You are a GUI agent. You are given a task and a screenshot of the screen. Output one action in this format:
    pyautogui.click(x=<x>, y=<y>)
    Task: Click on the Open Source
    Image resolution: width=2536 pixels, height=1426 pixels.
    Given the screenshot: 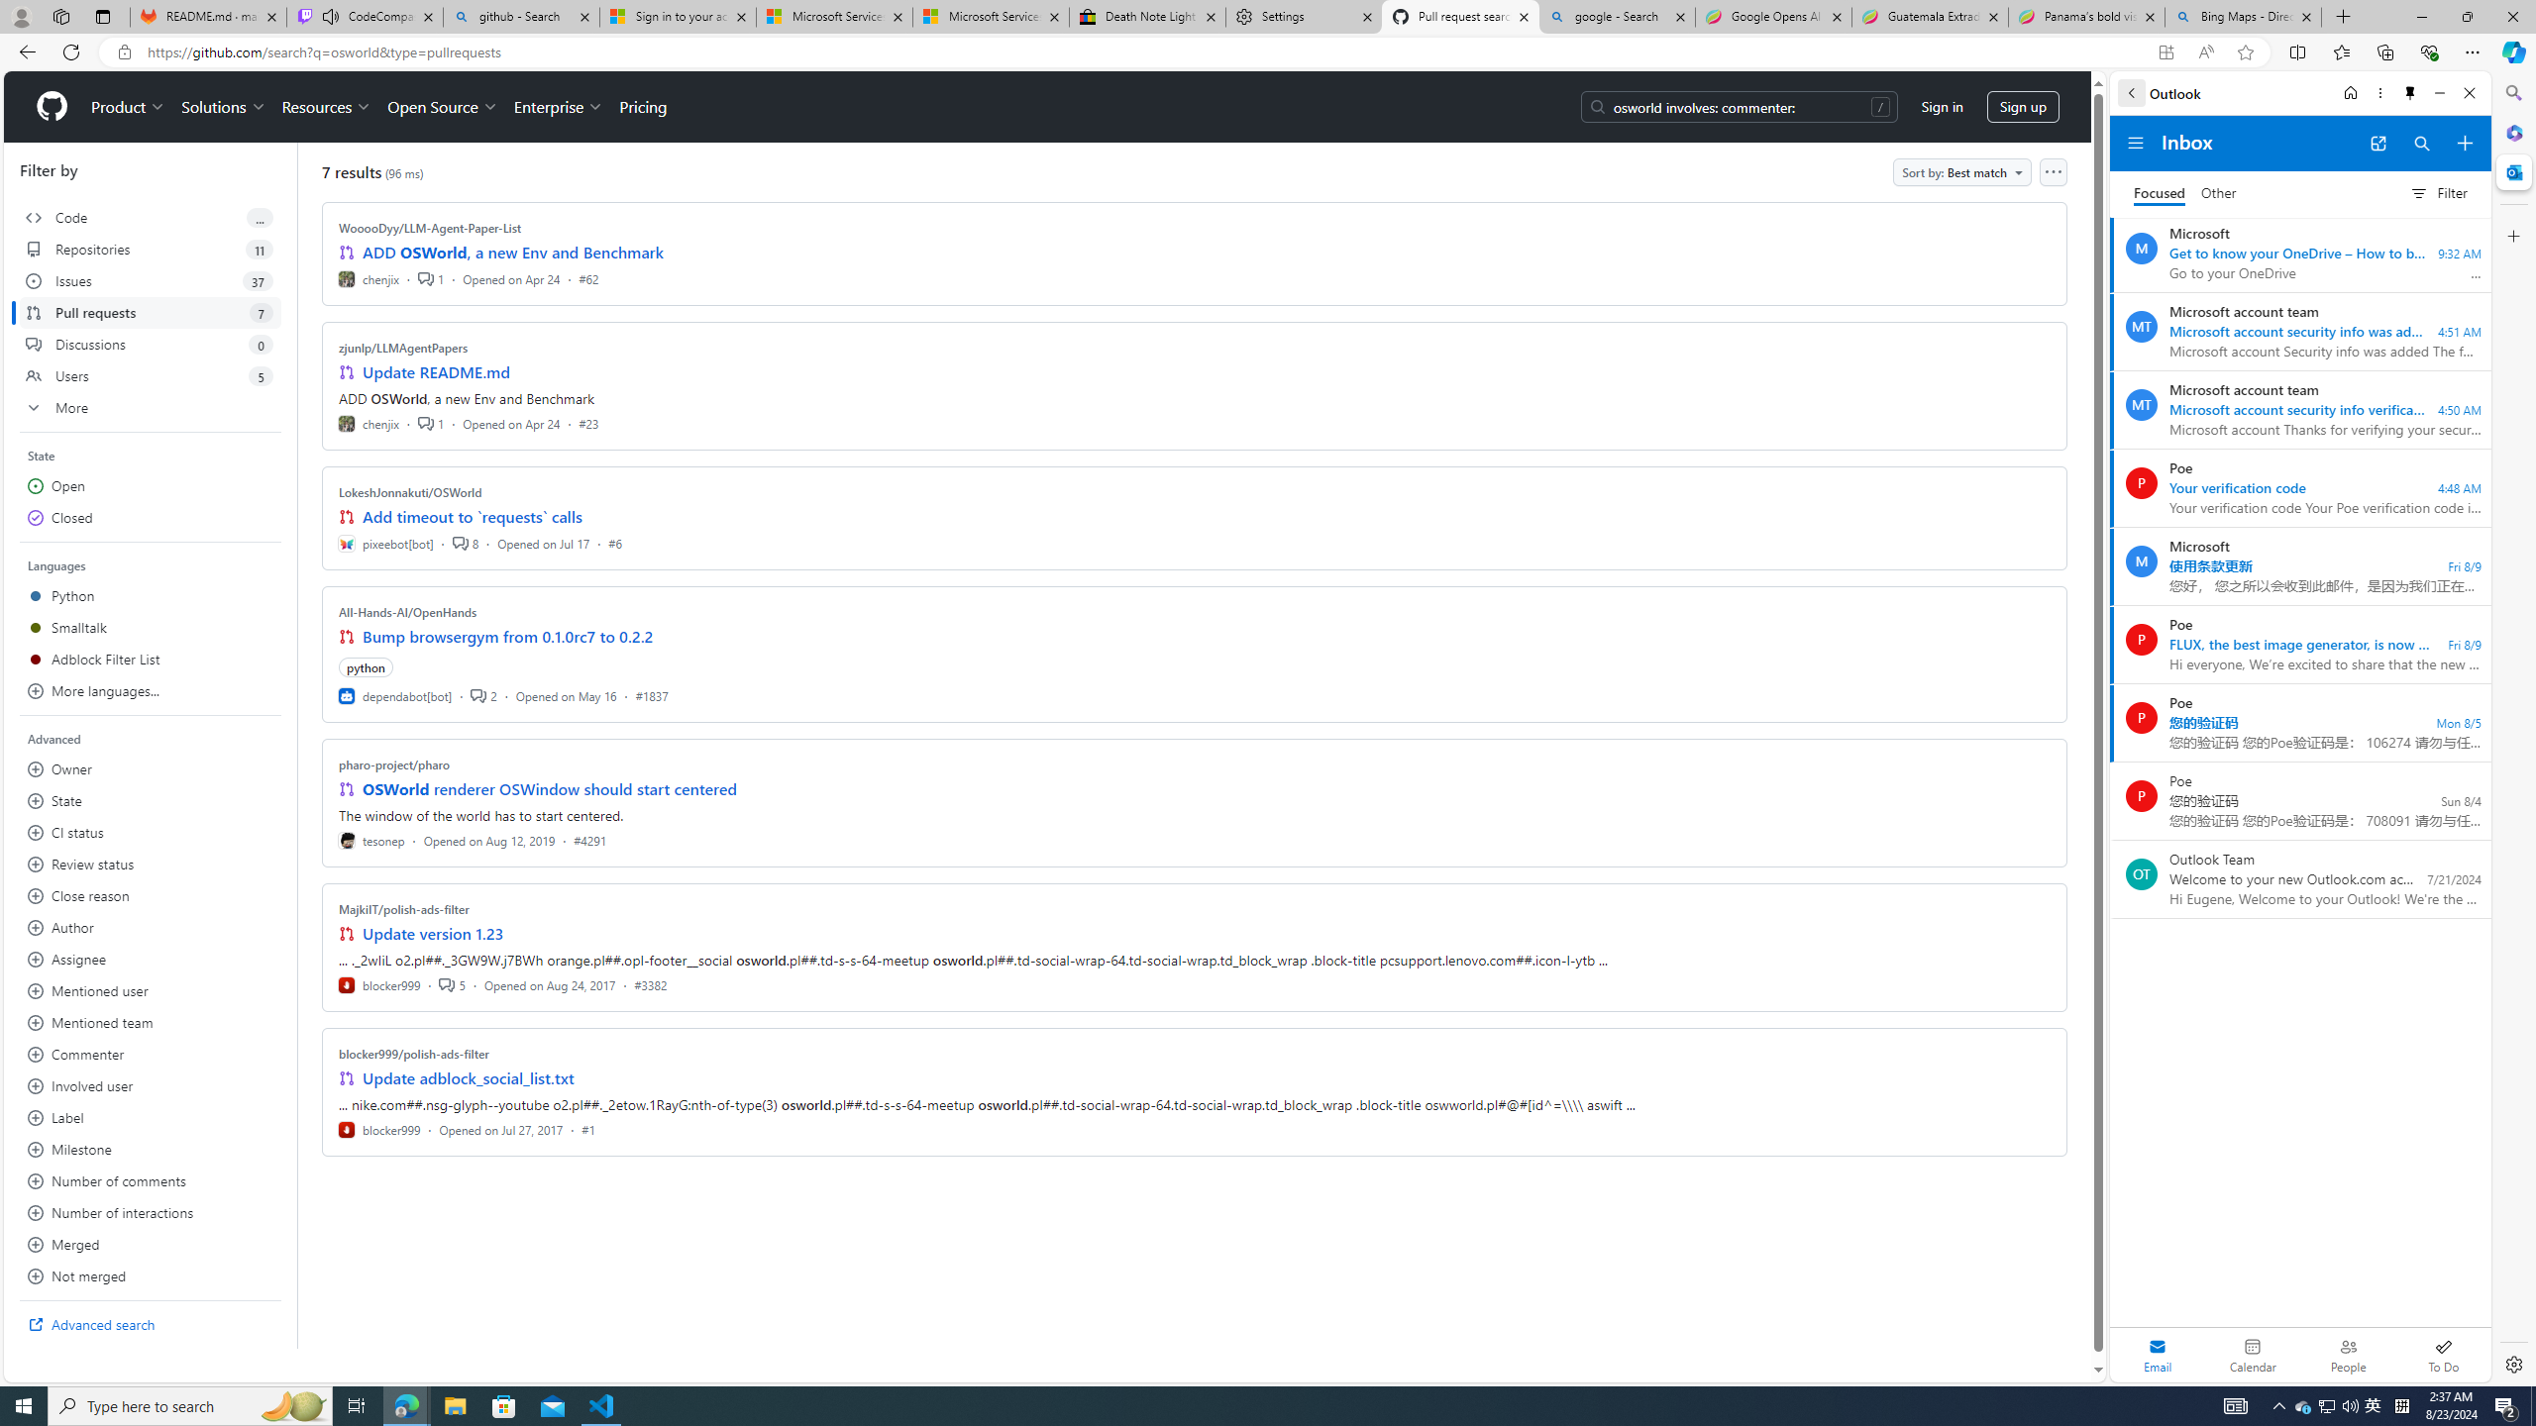 What is the action you would take?
    pyautogui.click(x=444, y=107)
    